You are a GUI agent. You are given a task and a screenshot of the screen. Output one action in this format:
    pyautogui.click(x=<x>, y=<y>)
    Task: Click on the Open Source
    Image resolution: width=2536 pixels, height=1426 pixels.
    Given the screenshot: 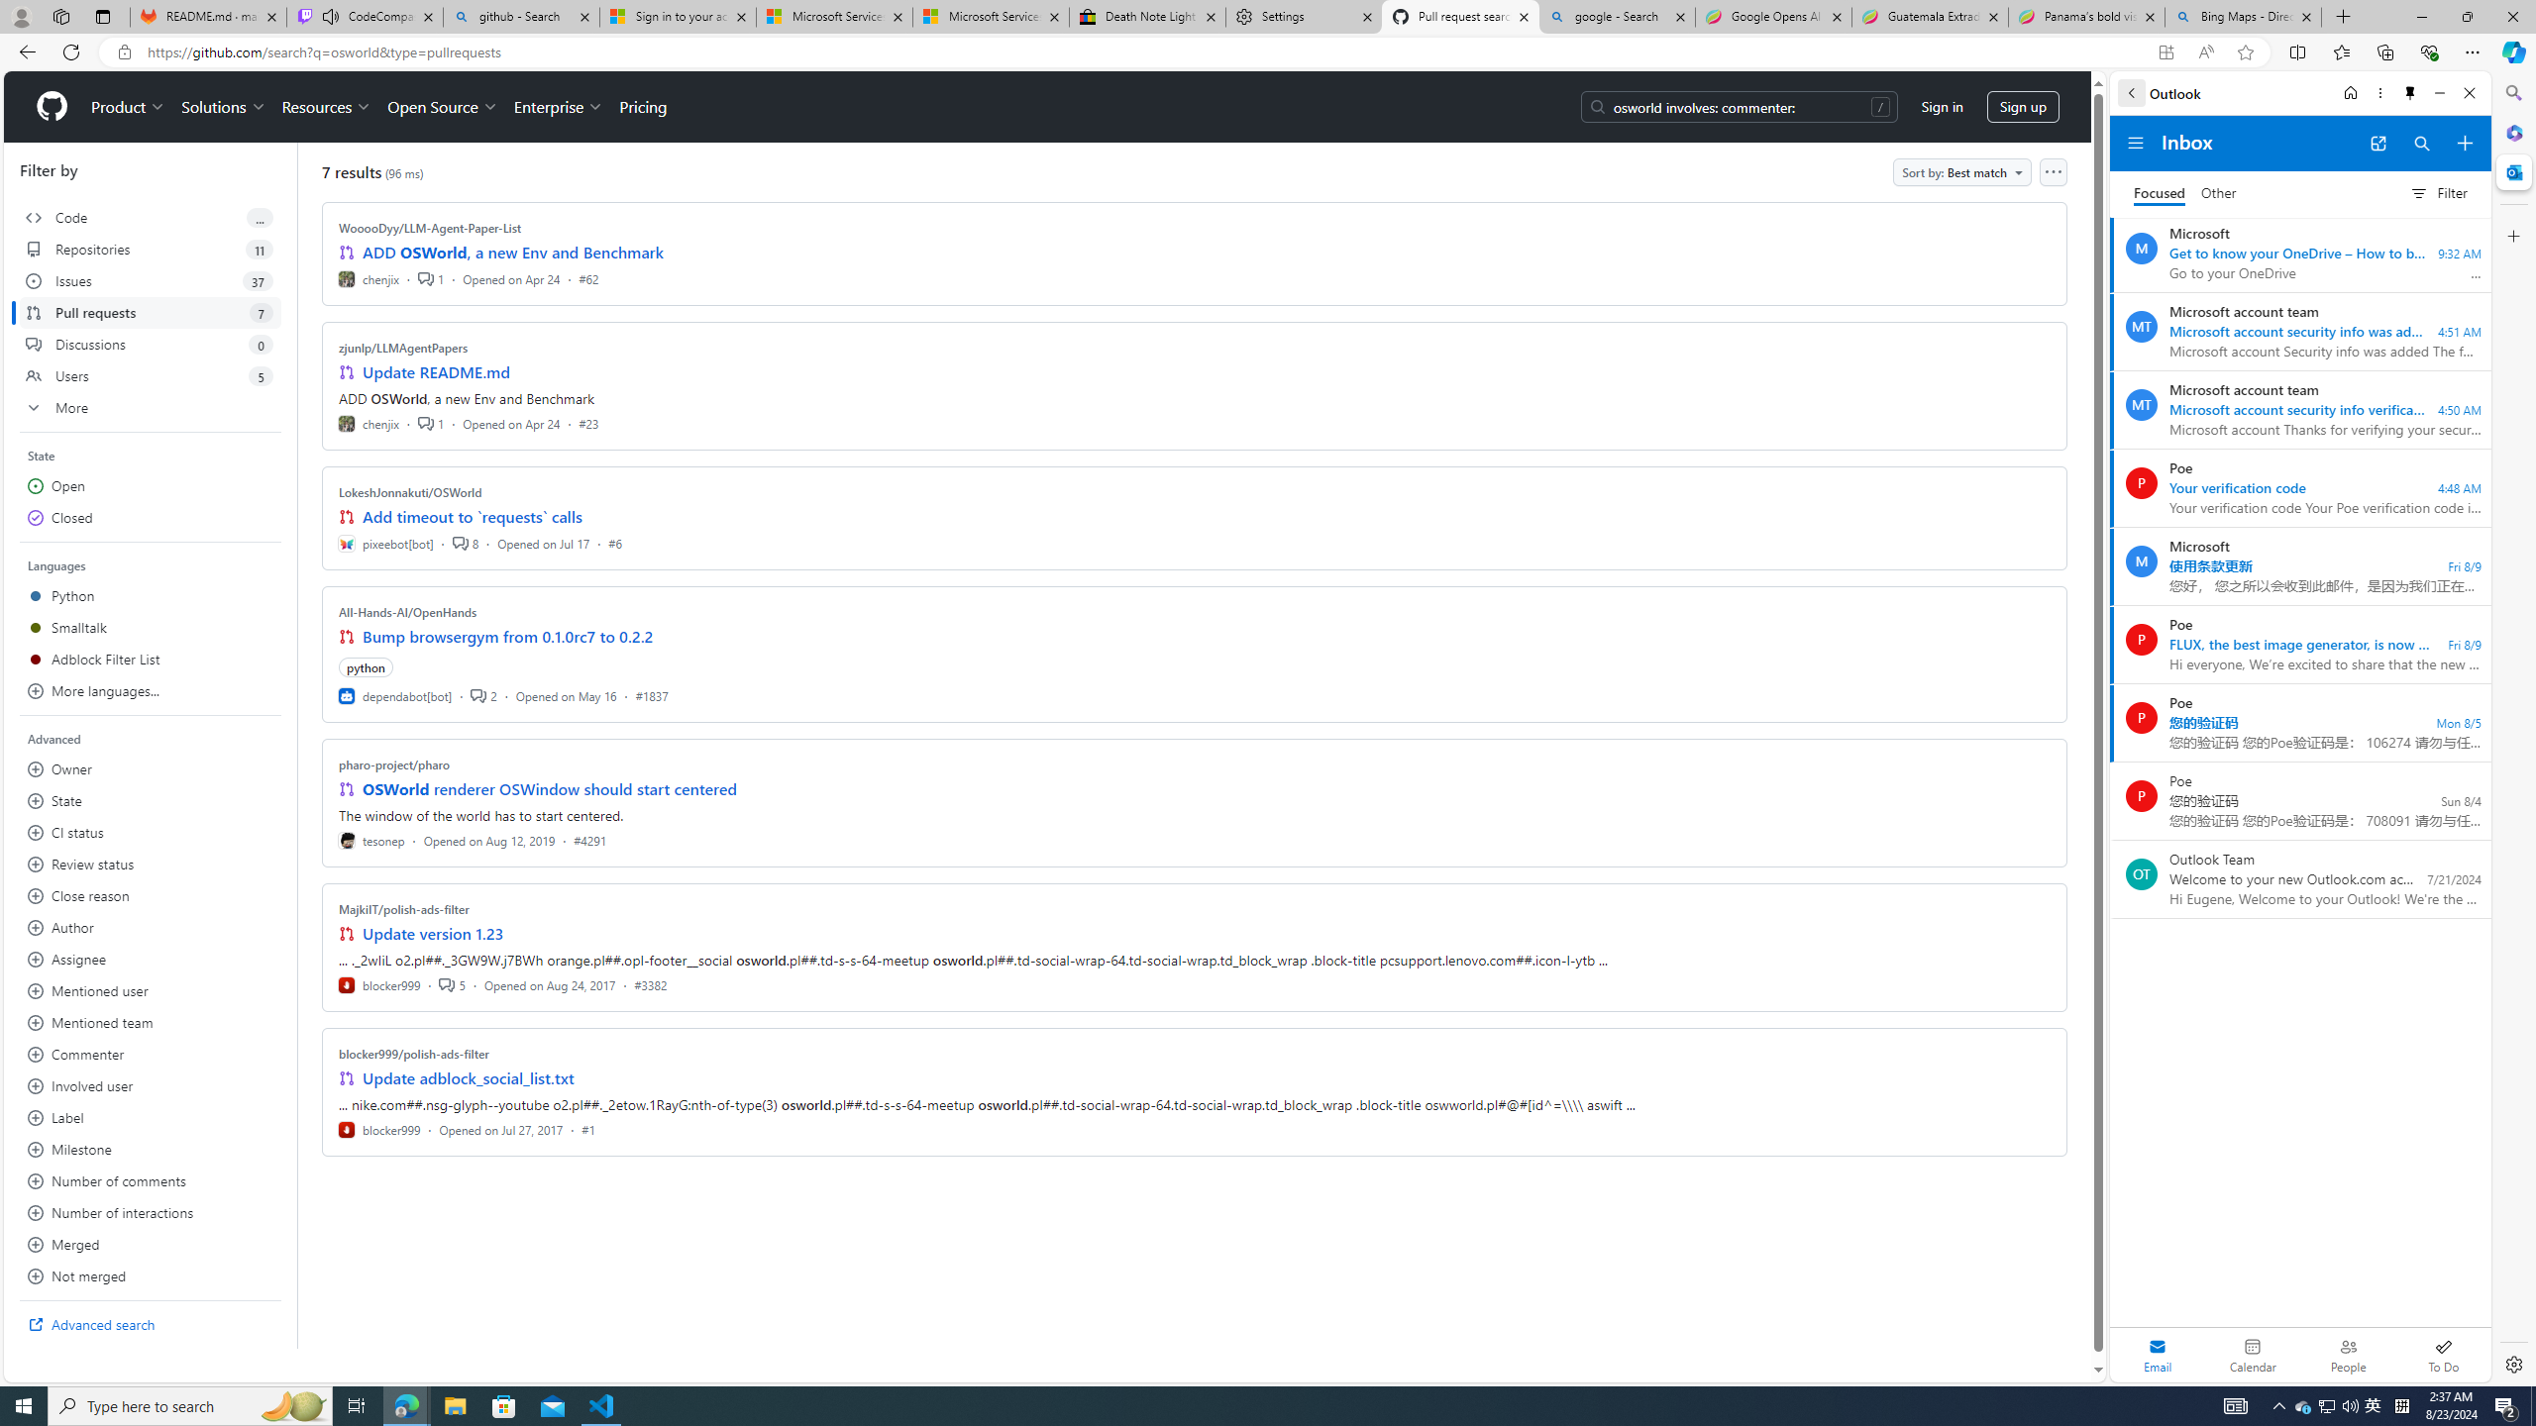 What is the action you would take?
    pyautogui.click(x=444, y=107)
    